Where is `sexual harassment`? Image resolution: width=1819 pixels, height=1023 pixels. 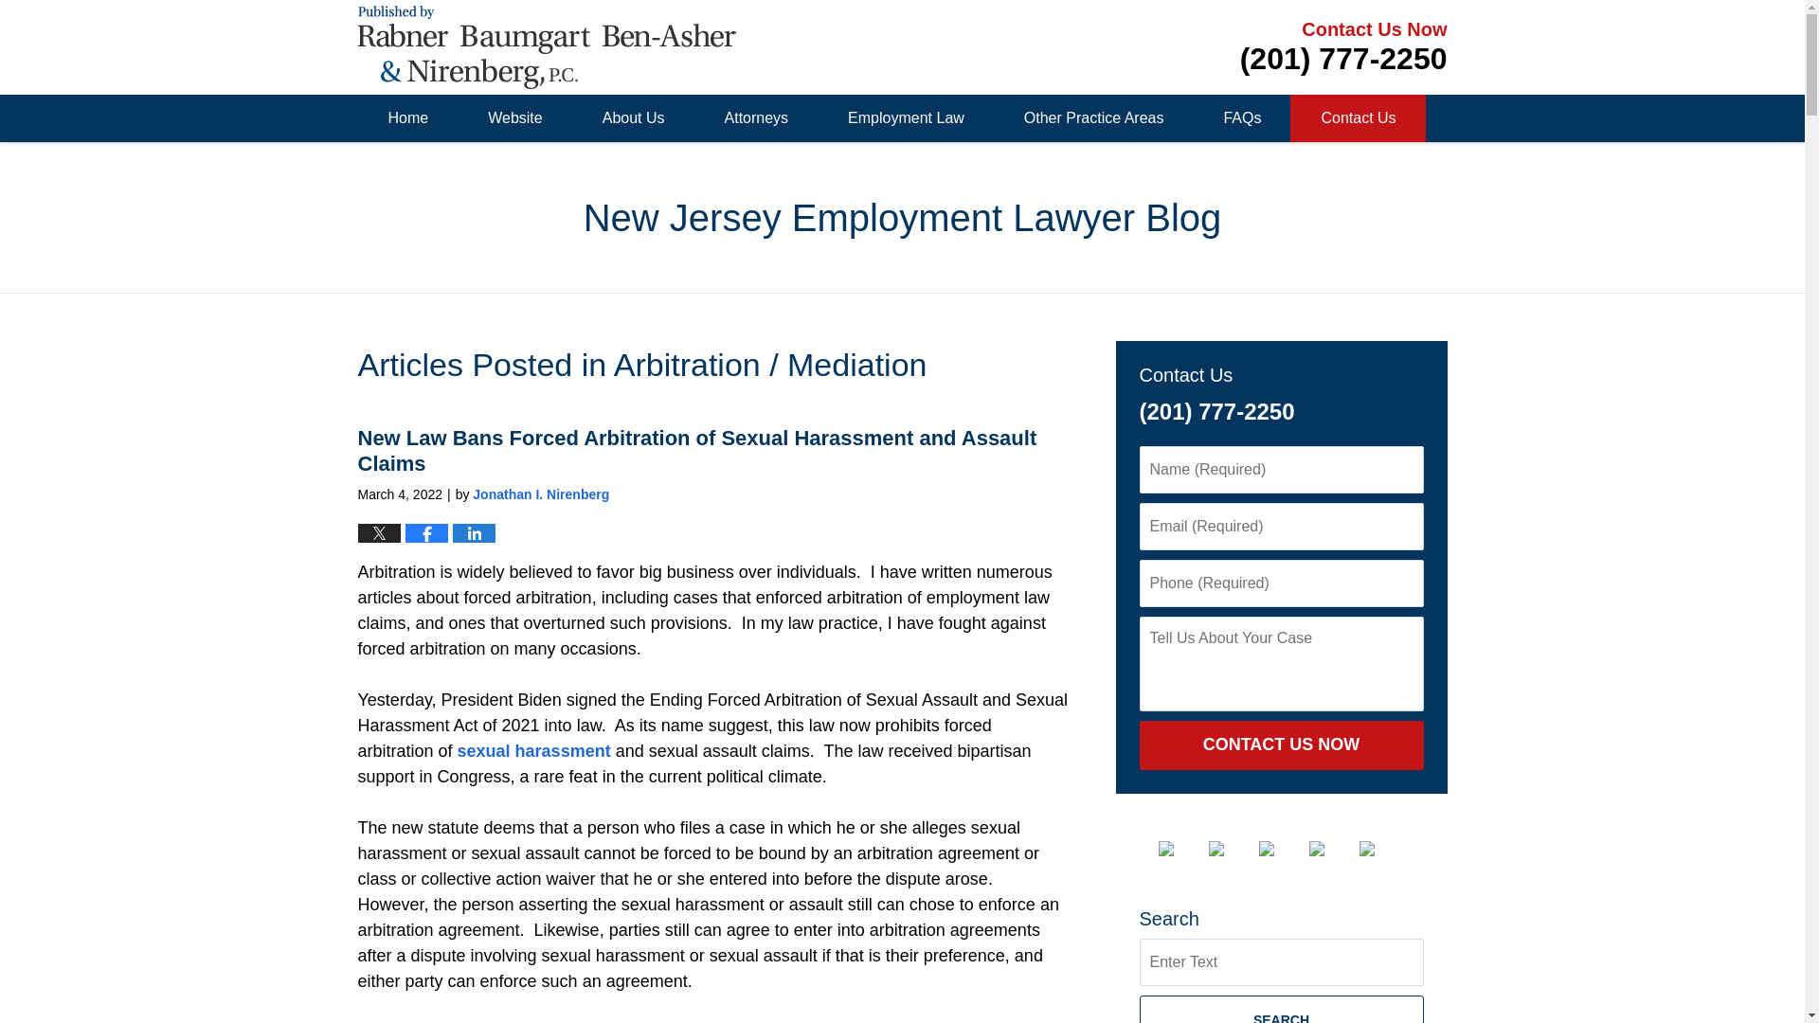
sexual harassment is located at coordinates (534, 751).